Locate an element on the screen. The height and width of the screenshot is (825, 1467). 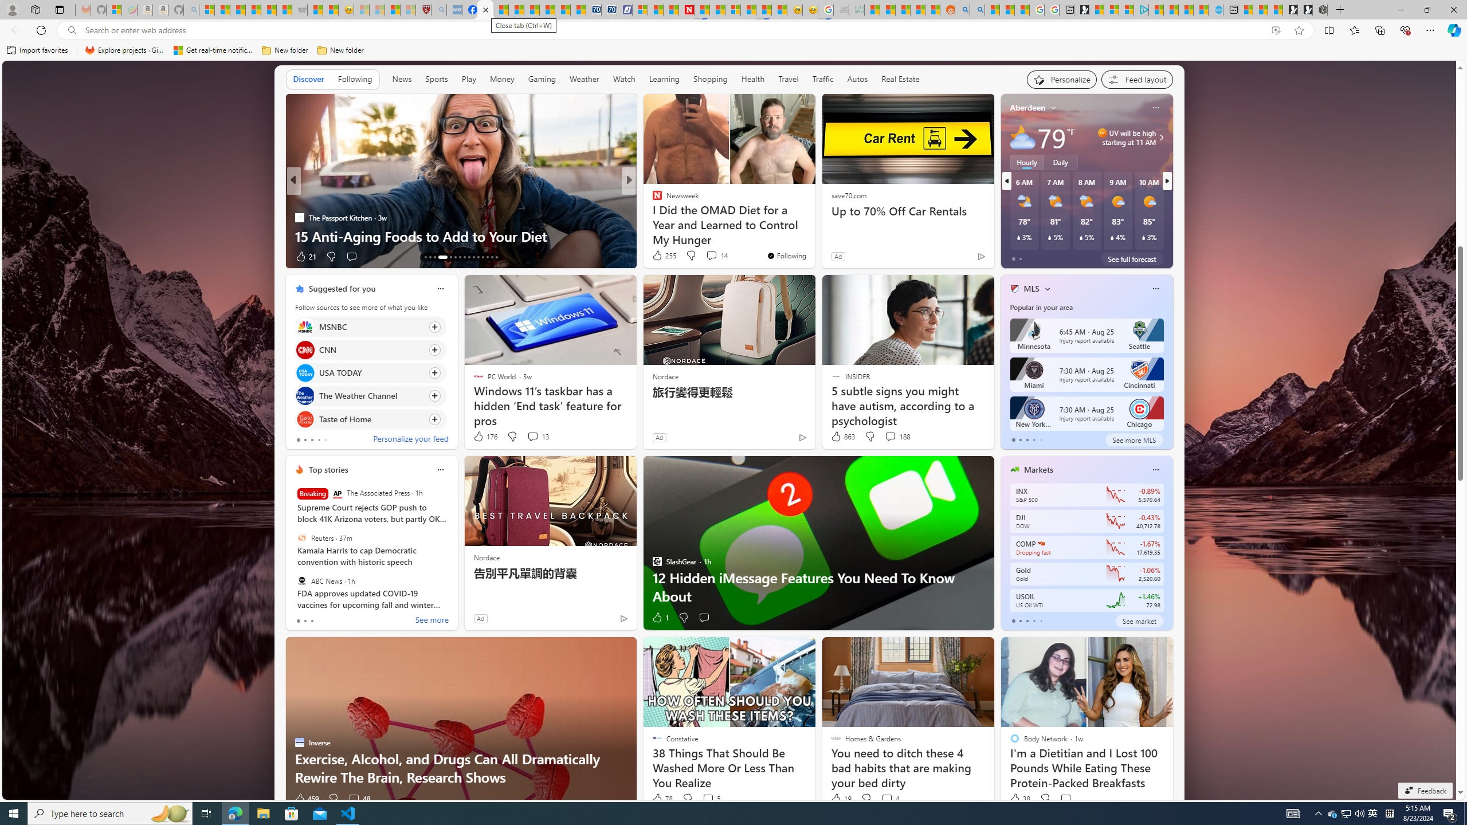
639 Like is located at coordinates (660, 257).